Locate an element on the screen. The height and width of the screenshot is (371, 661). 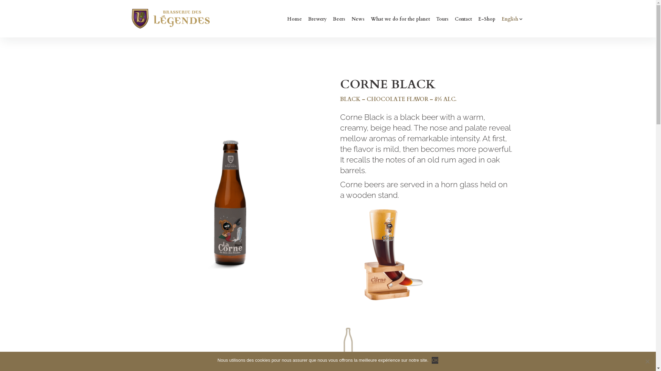
bdl-icone-contenant-33 is located at coordinates (361, 342).